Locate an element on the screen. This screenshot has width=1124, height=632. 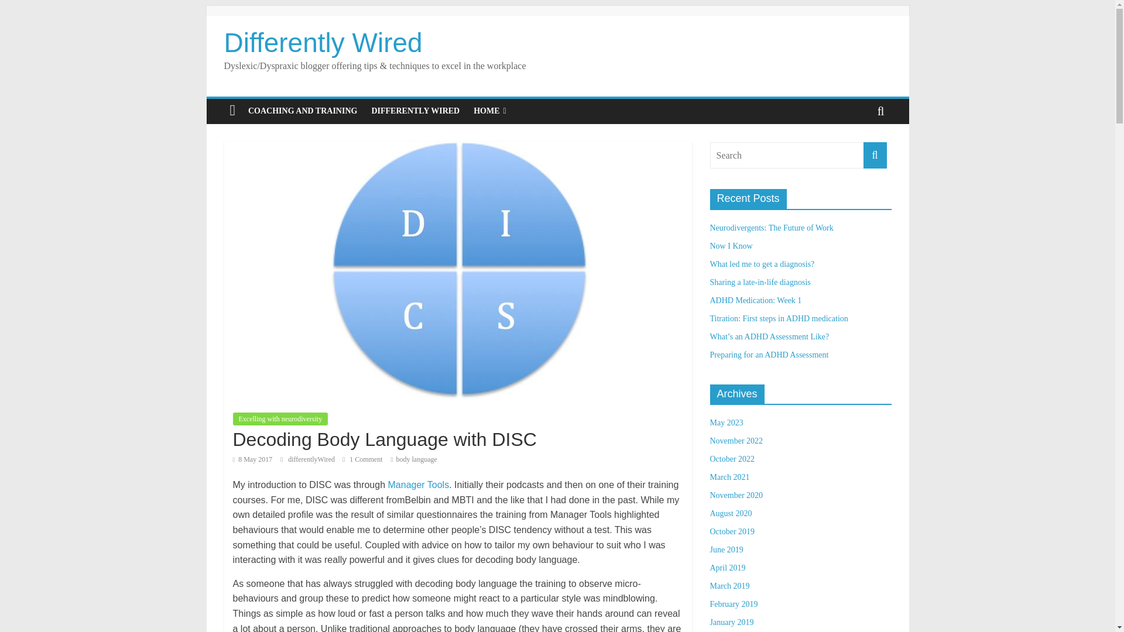
November 2022 is located at coordinates (736, 441).